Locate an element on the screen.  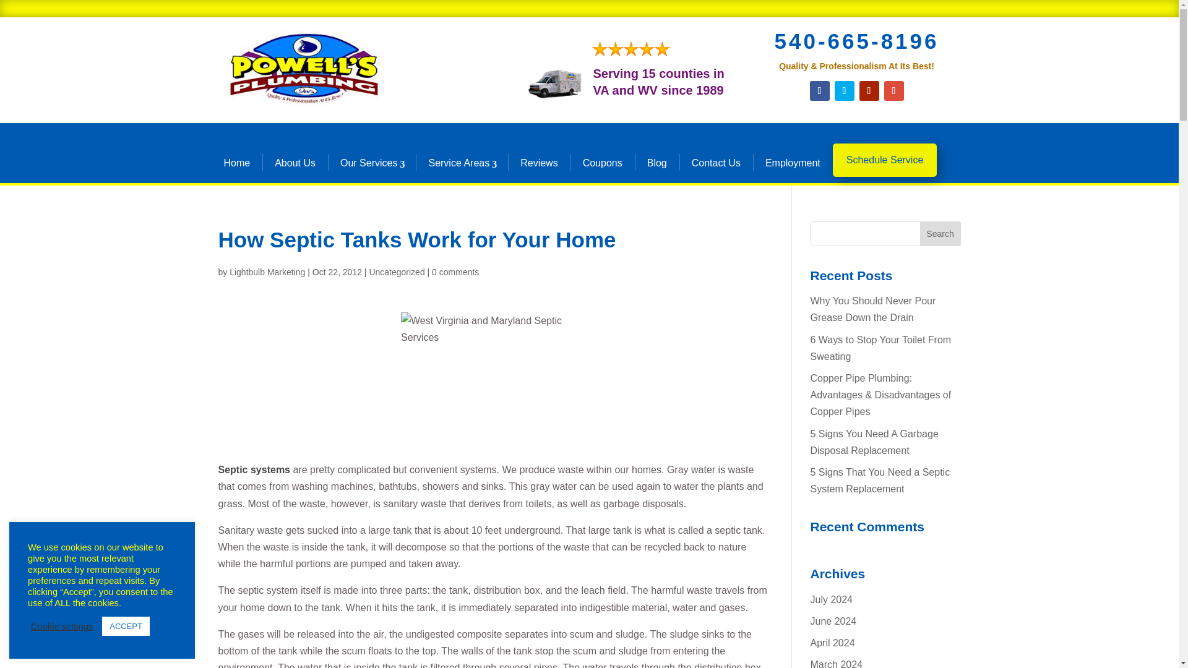
West Virginia and Maryland Septic Services is located at coordinates (494, 382).